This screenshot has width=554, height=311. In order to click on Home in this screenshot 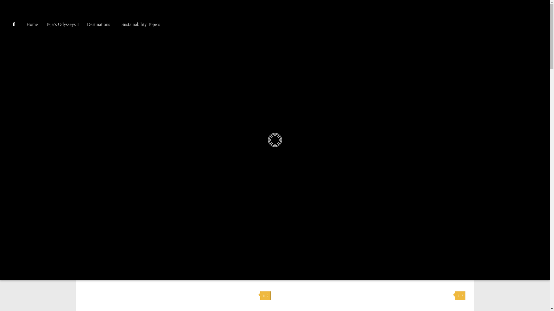, I will do `click(32, 24)`.